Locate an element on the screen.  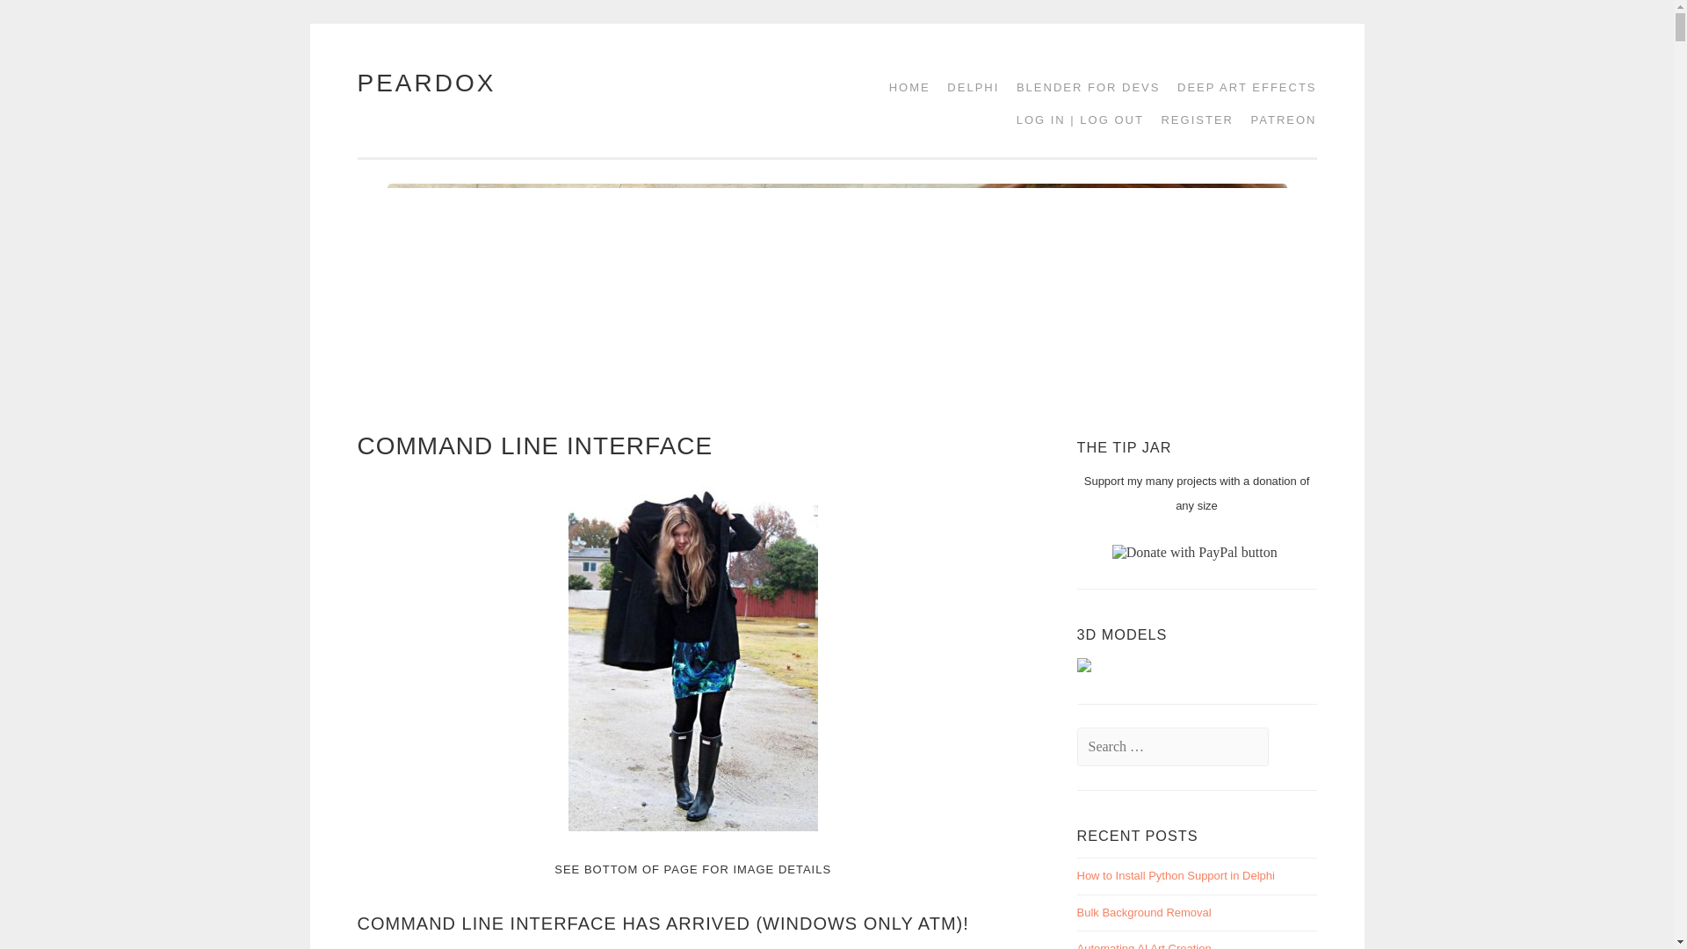
DEEP ART EFFECTS is located at coordinates (1241, 87).